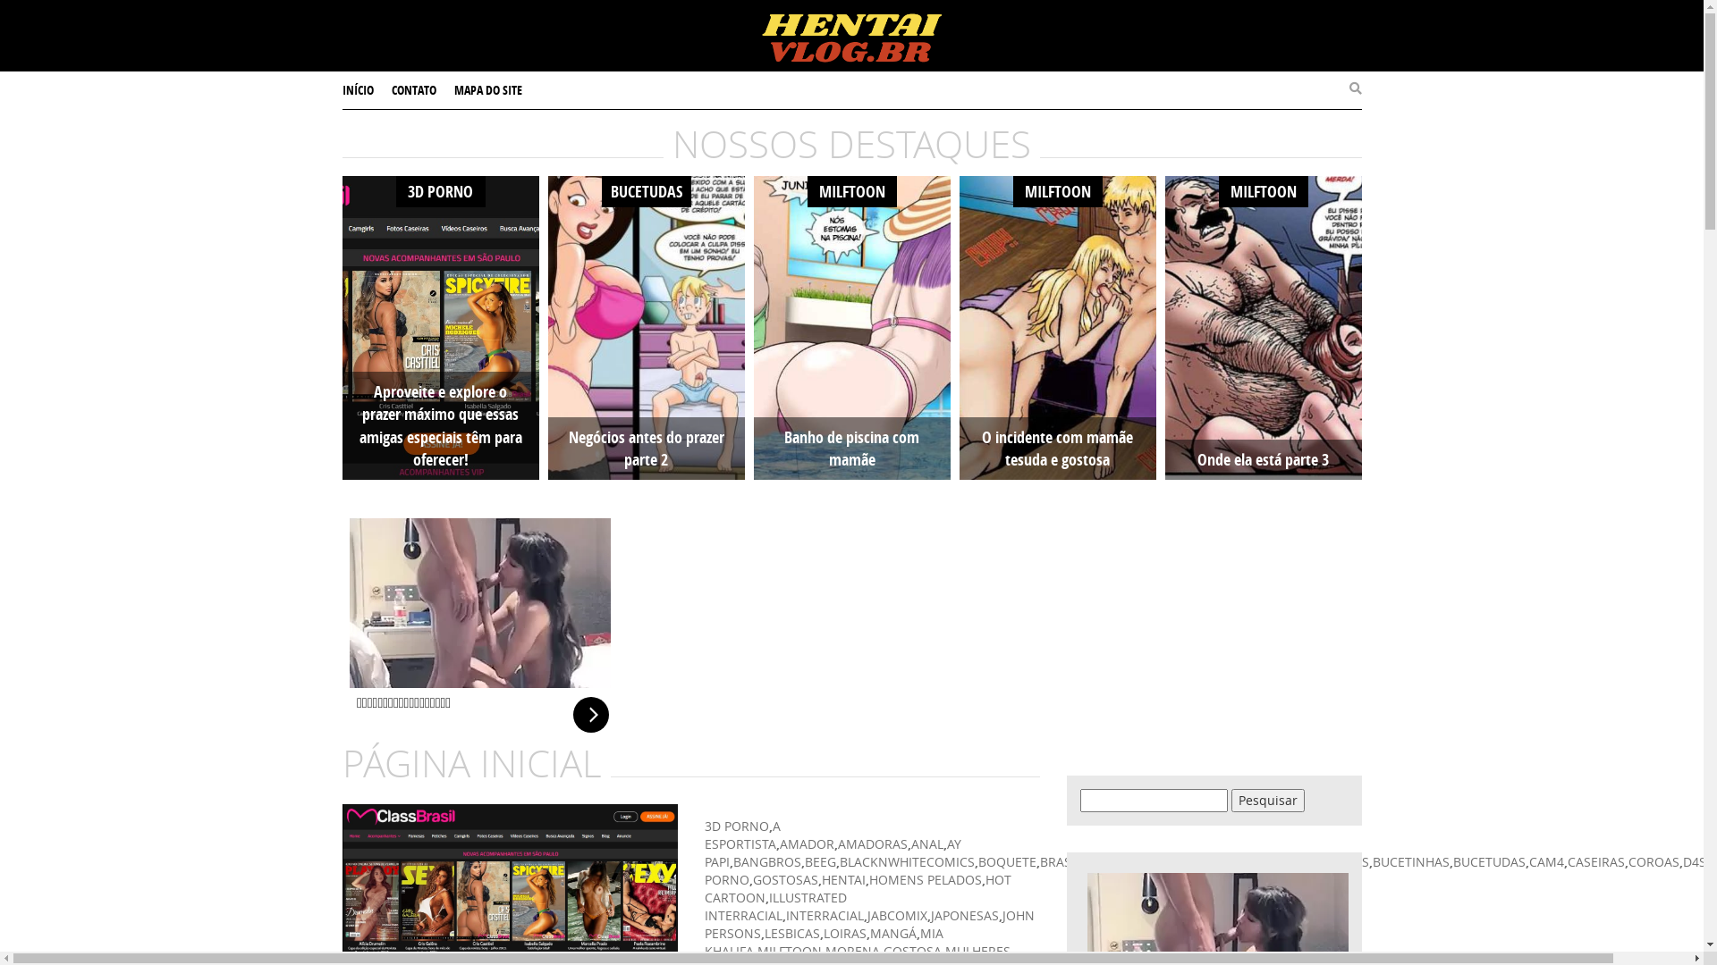 This screenshot has height=965, width=1717. I want to click on BOQUETE,, so click(1009, 861).